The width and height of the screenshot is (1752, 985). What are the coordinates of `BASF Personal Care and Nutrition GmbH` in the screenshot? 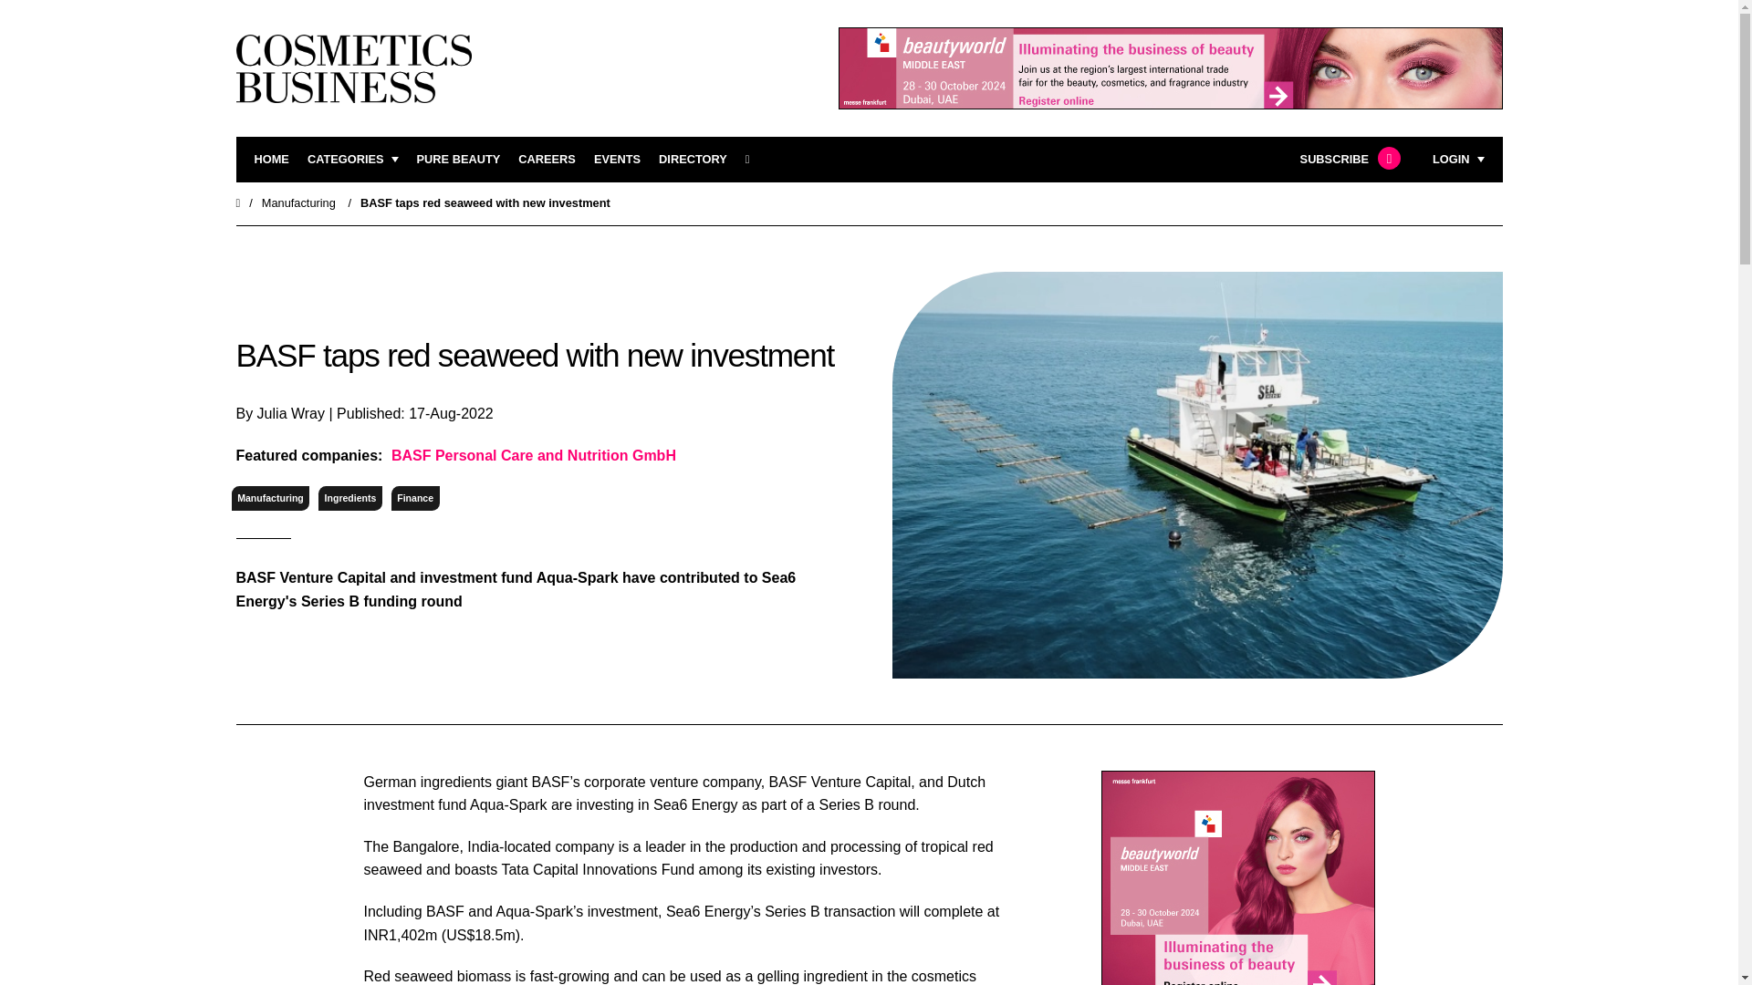 It's located at (531, 456).